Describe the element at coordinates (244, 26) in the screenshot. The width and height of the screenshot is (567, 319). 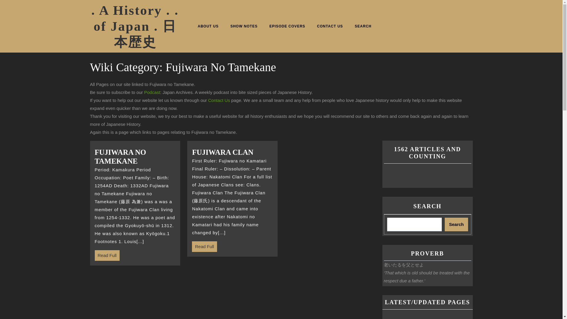
I see `SHOW NOTES` at that location.